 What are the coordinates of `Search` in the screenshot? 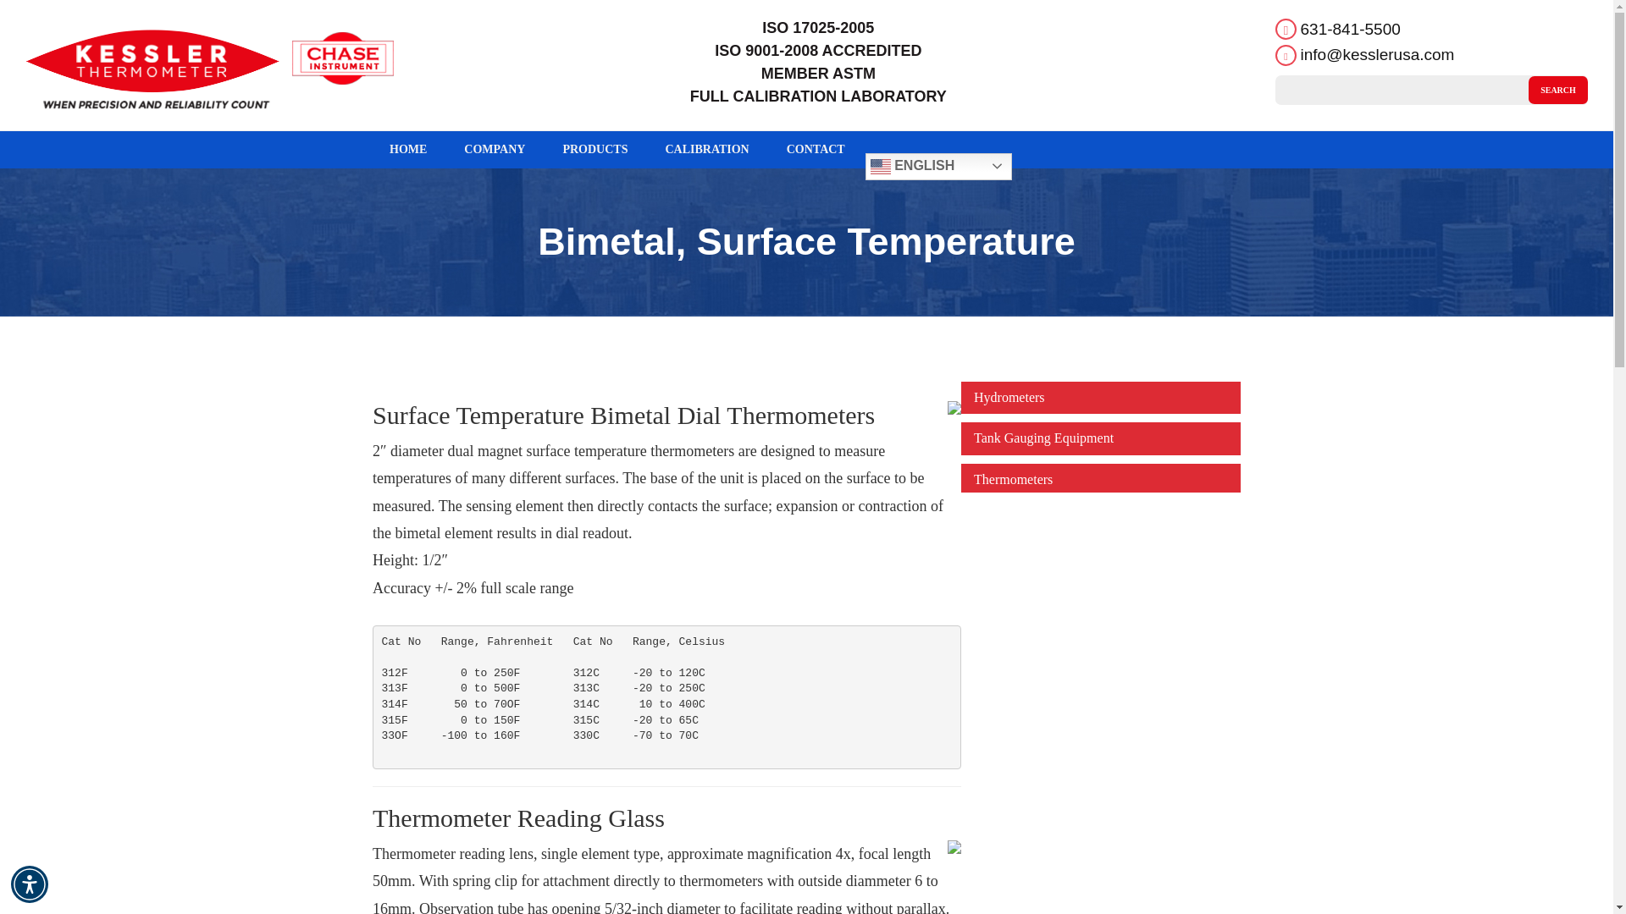 It's located at (1558, 90).